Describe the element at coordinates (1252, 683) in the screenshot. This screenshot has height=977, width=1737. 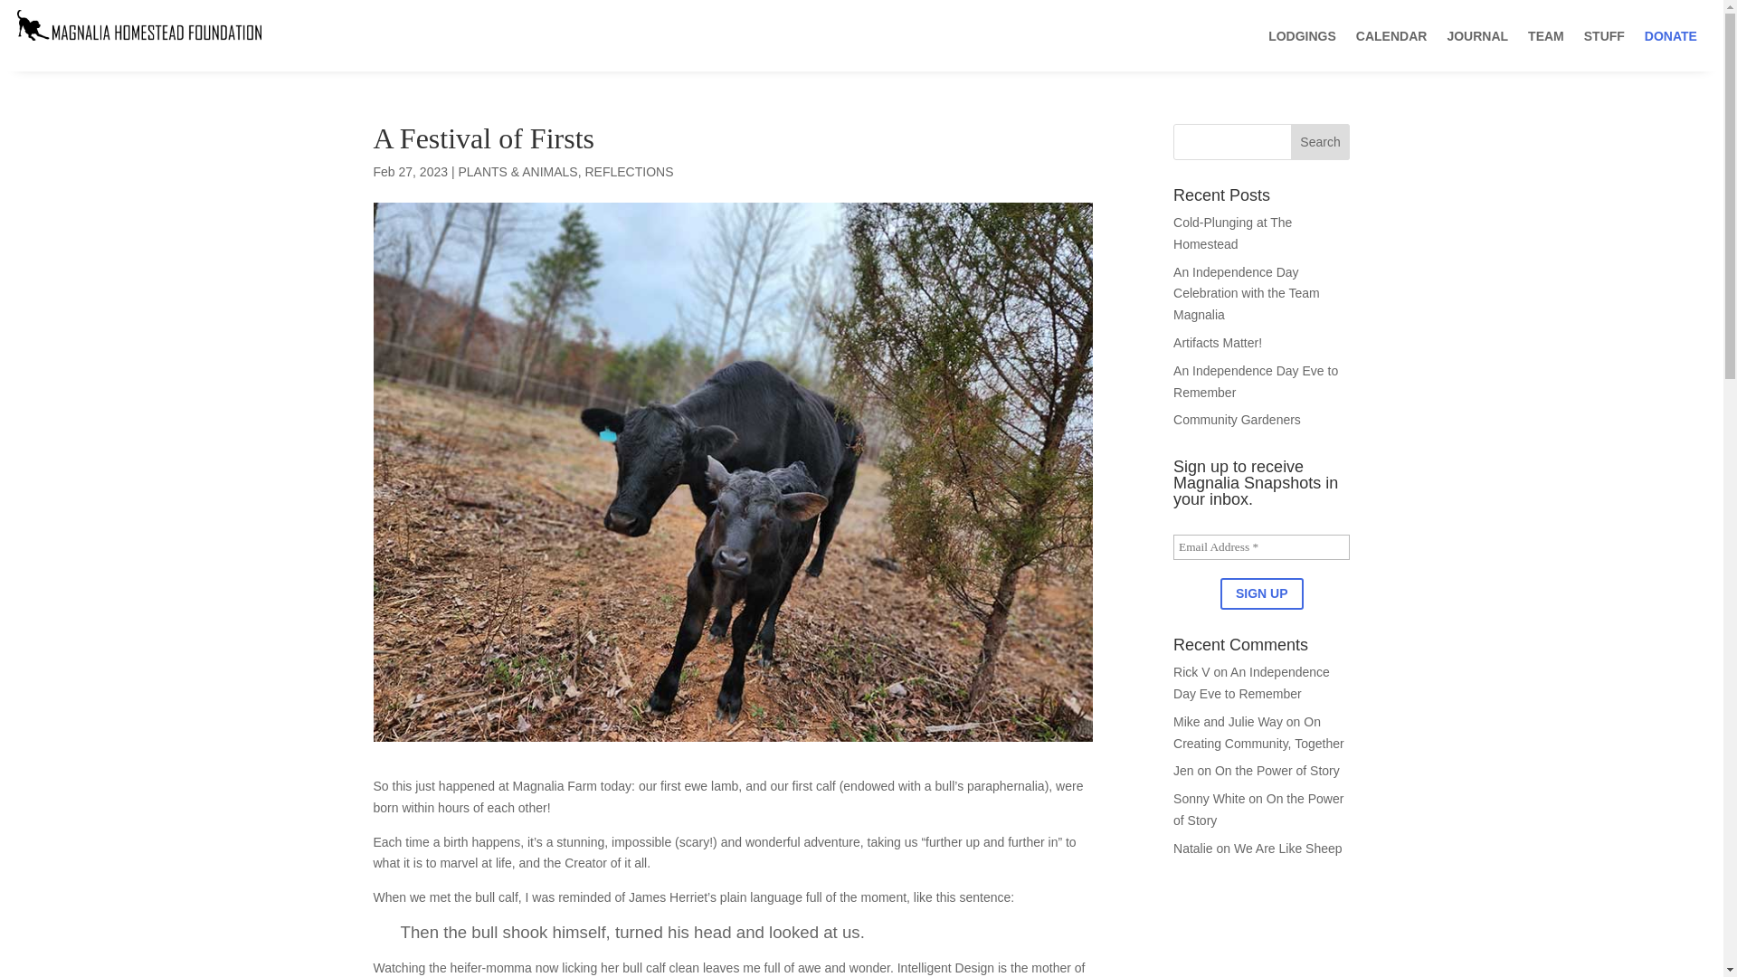
I see `An Independence Day Eve to Remember` at that location.